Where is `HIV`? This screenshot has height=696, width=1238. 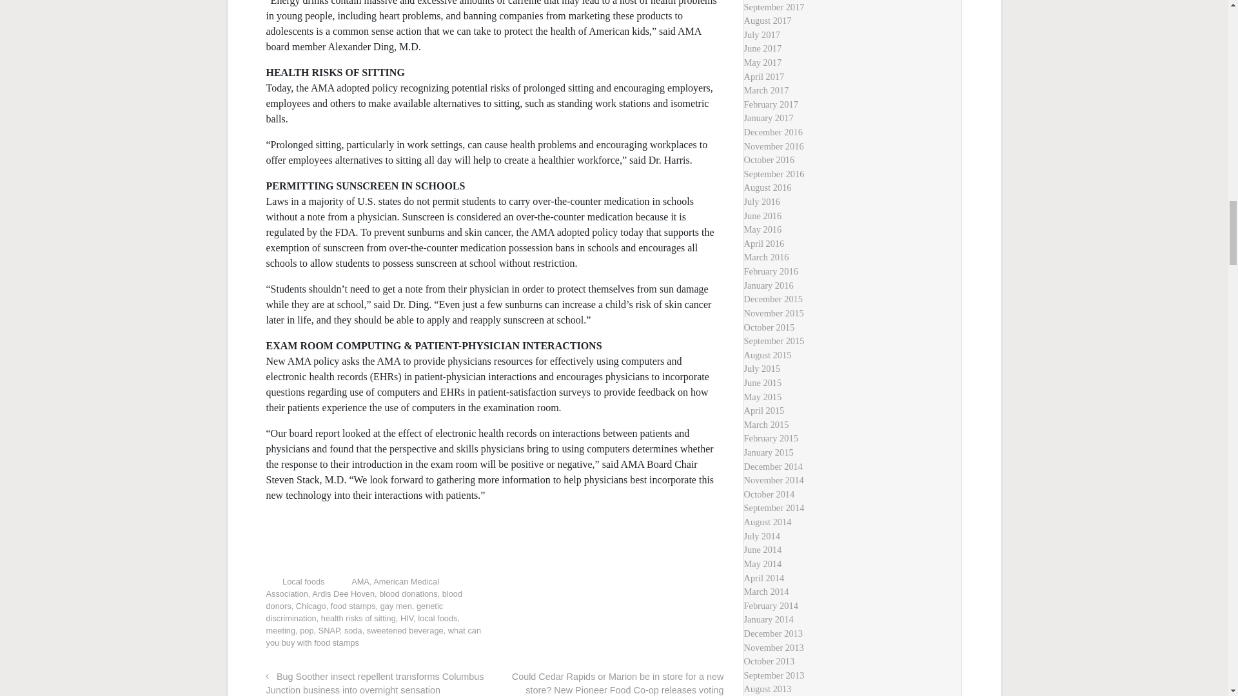
HIV is located at coordinates (406, 617).